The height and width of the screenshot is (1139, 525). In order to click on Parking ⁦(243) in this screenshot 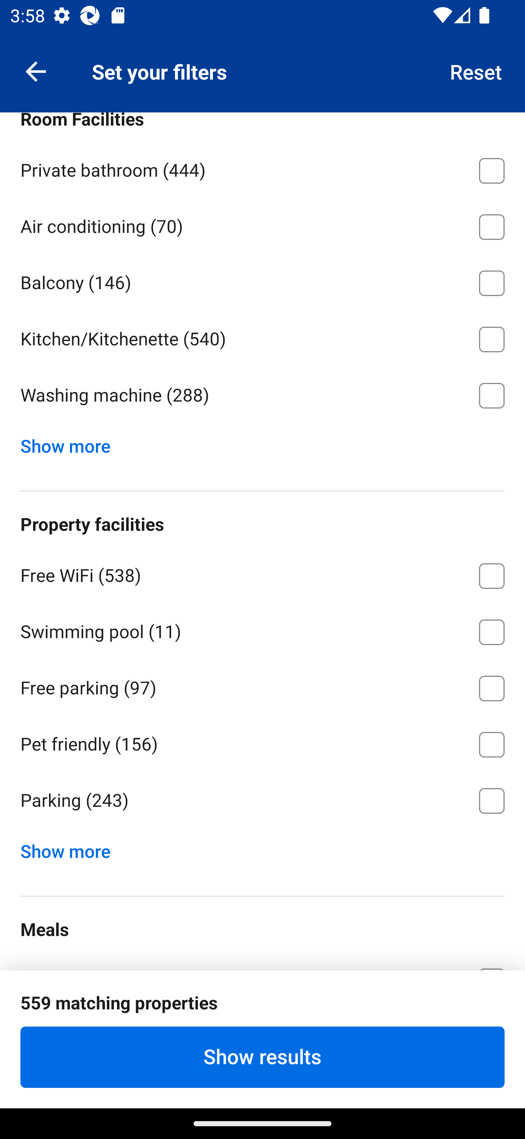, I will do `click(262, 801)`.